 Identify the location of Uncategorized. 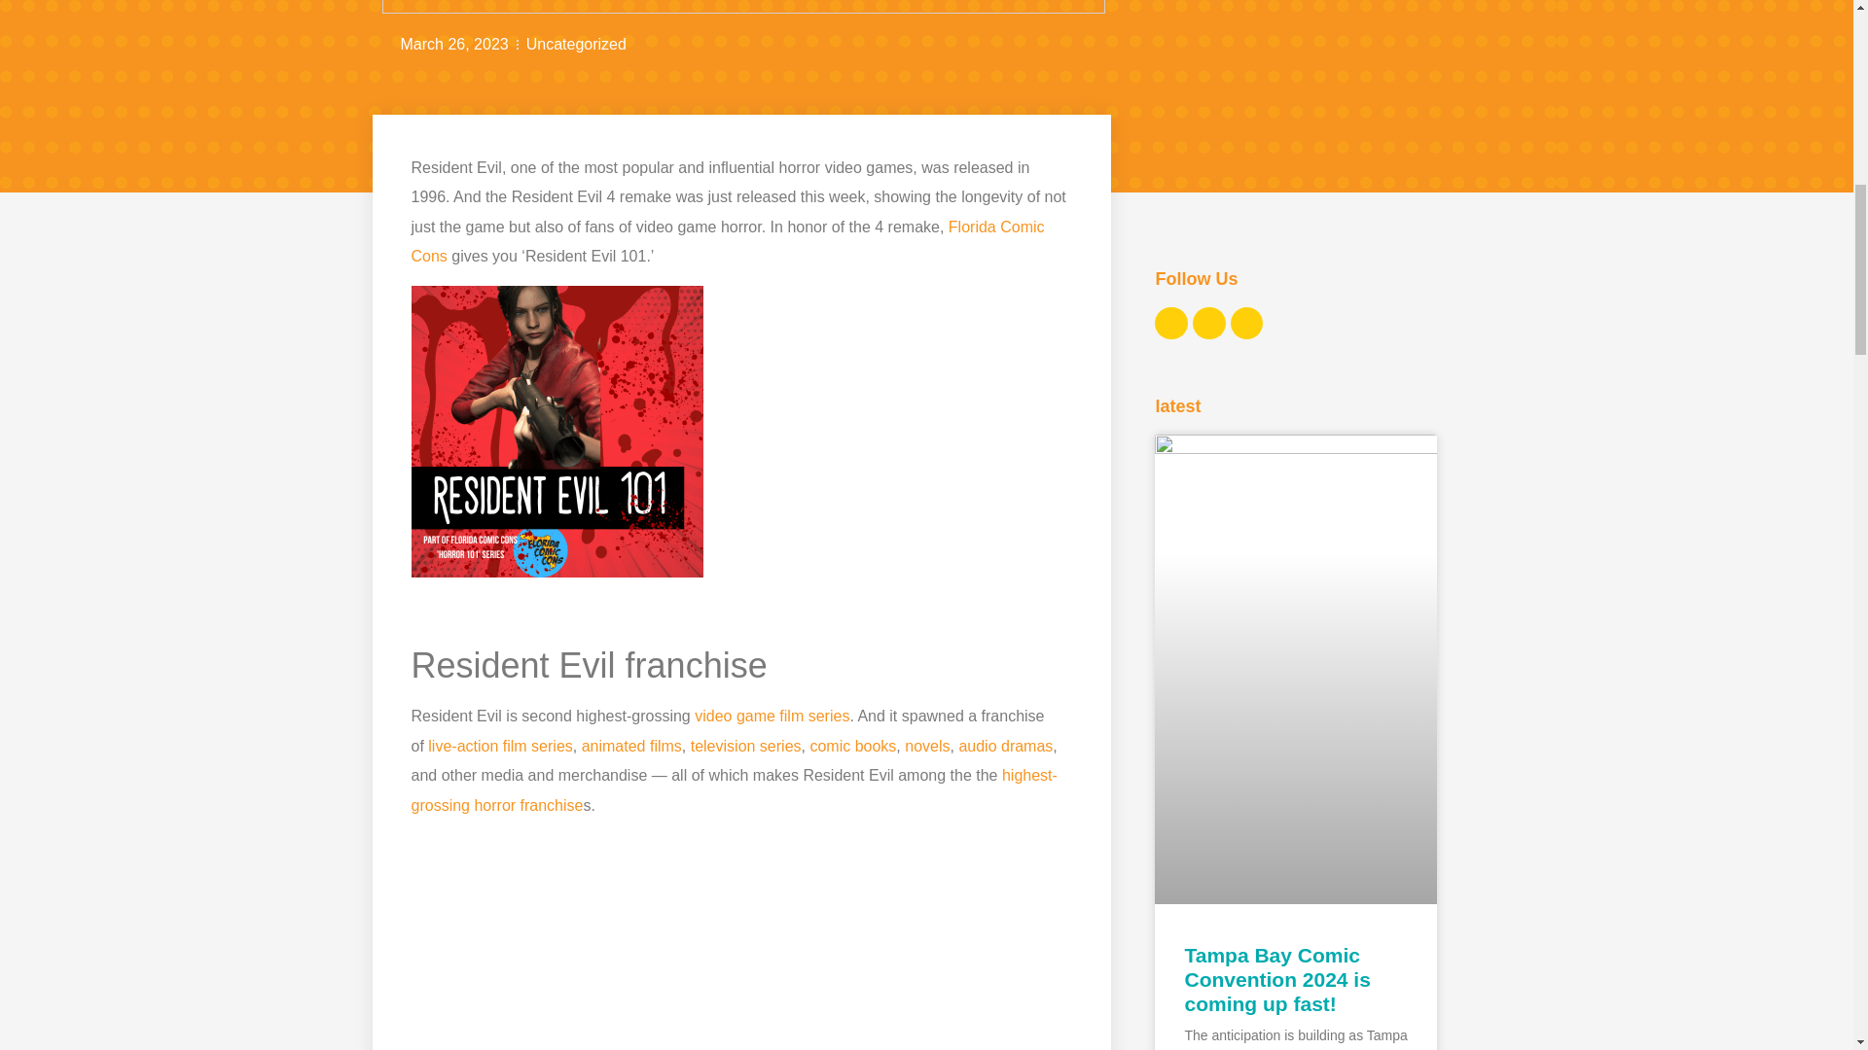
(576, 44).